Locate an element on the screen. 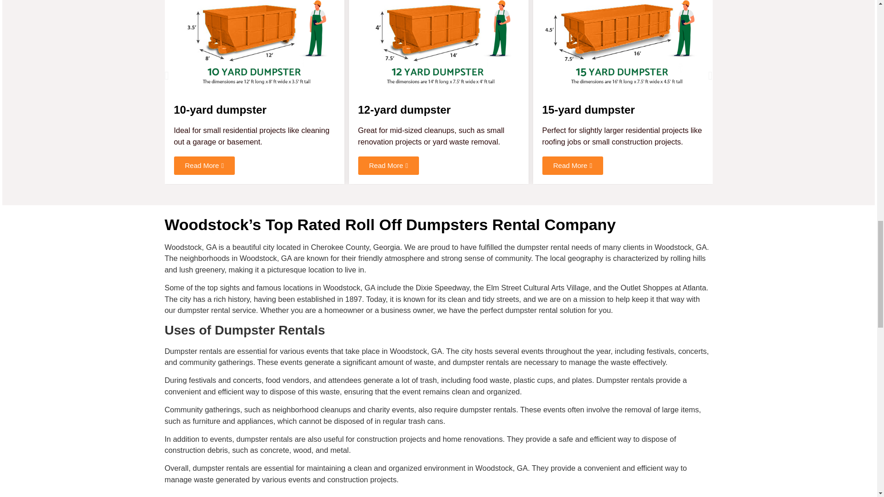  Read More is located at coordinates (389, 166).